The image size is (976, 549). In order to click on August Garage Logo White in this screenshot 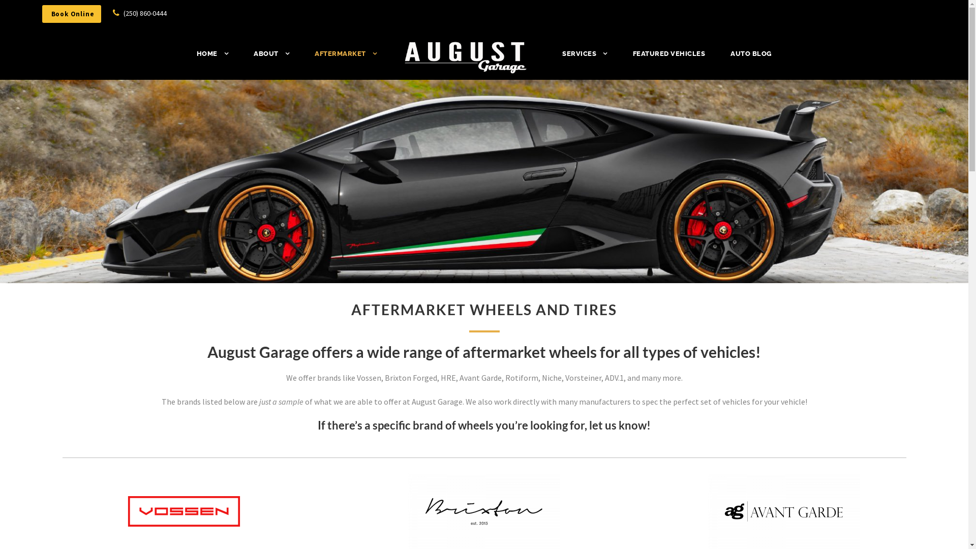, I will do `click(466, 58)`.